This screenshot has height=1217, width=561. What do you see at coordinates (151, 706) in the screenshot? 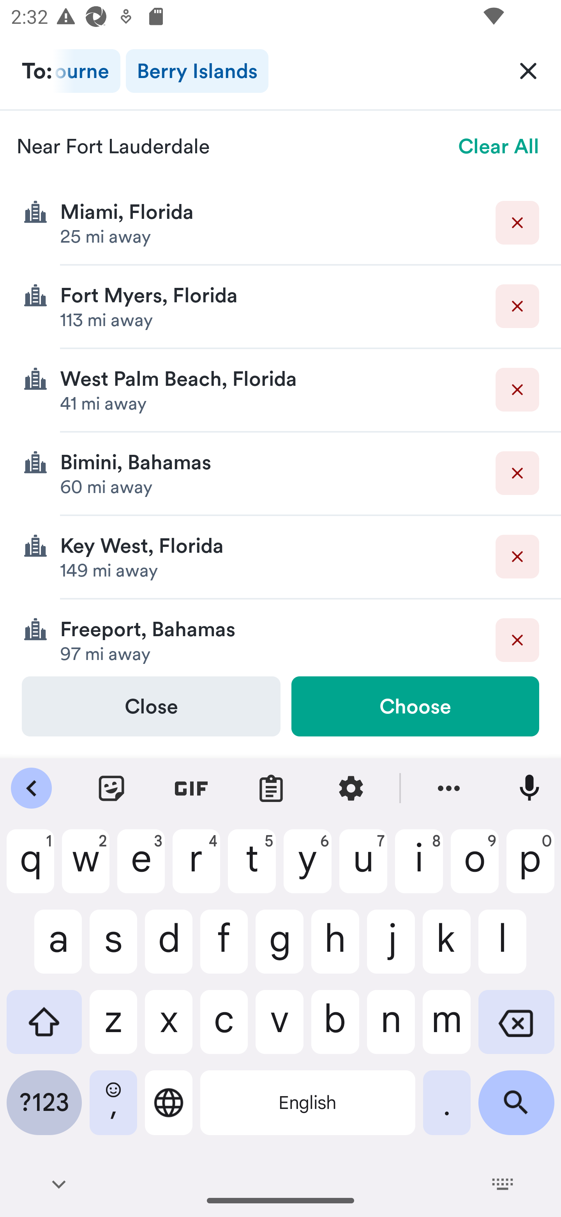
I see `Close` at bounding box center [151, 706].